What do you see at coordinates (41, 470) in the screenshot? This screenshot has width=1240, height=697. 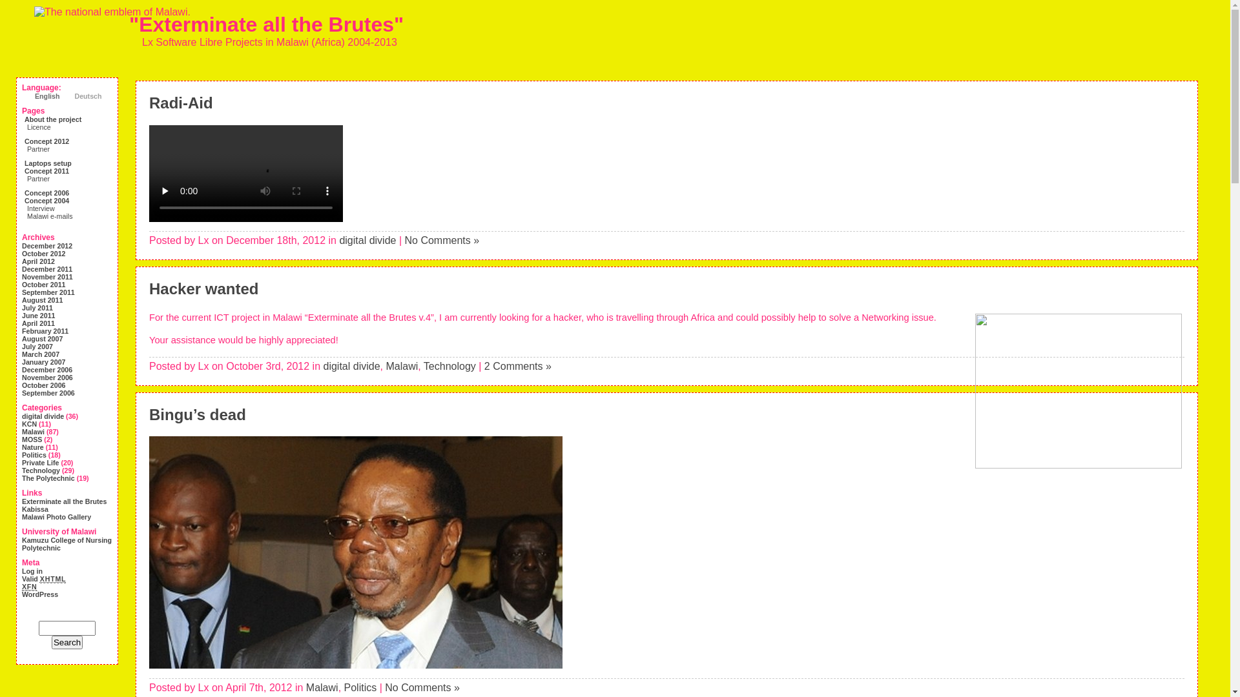 I see `Technology` at bounding box center [41, 470].